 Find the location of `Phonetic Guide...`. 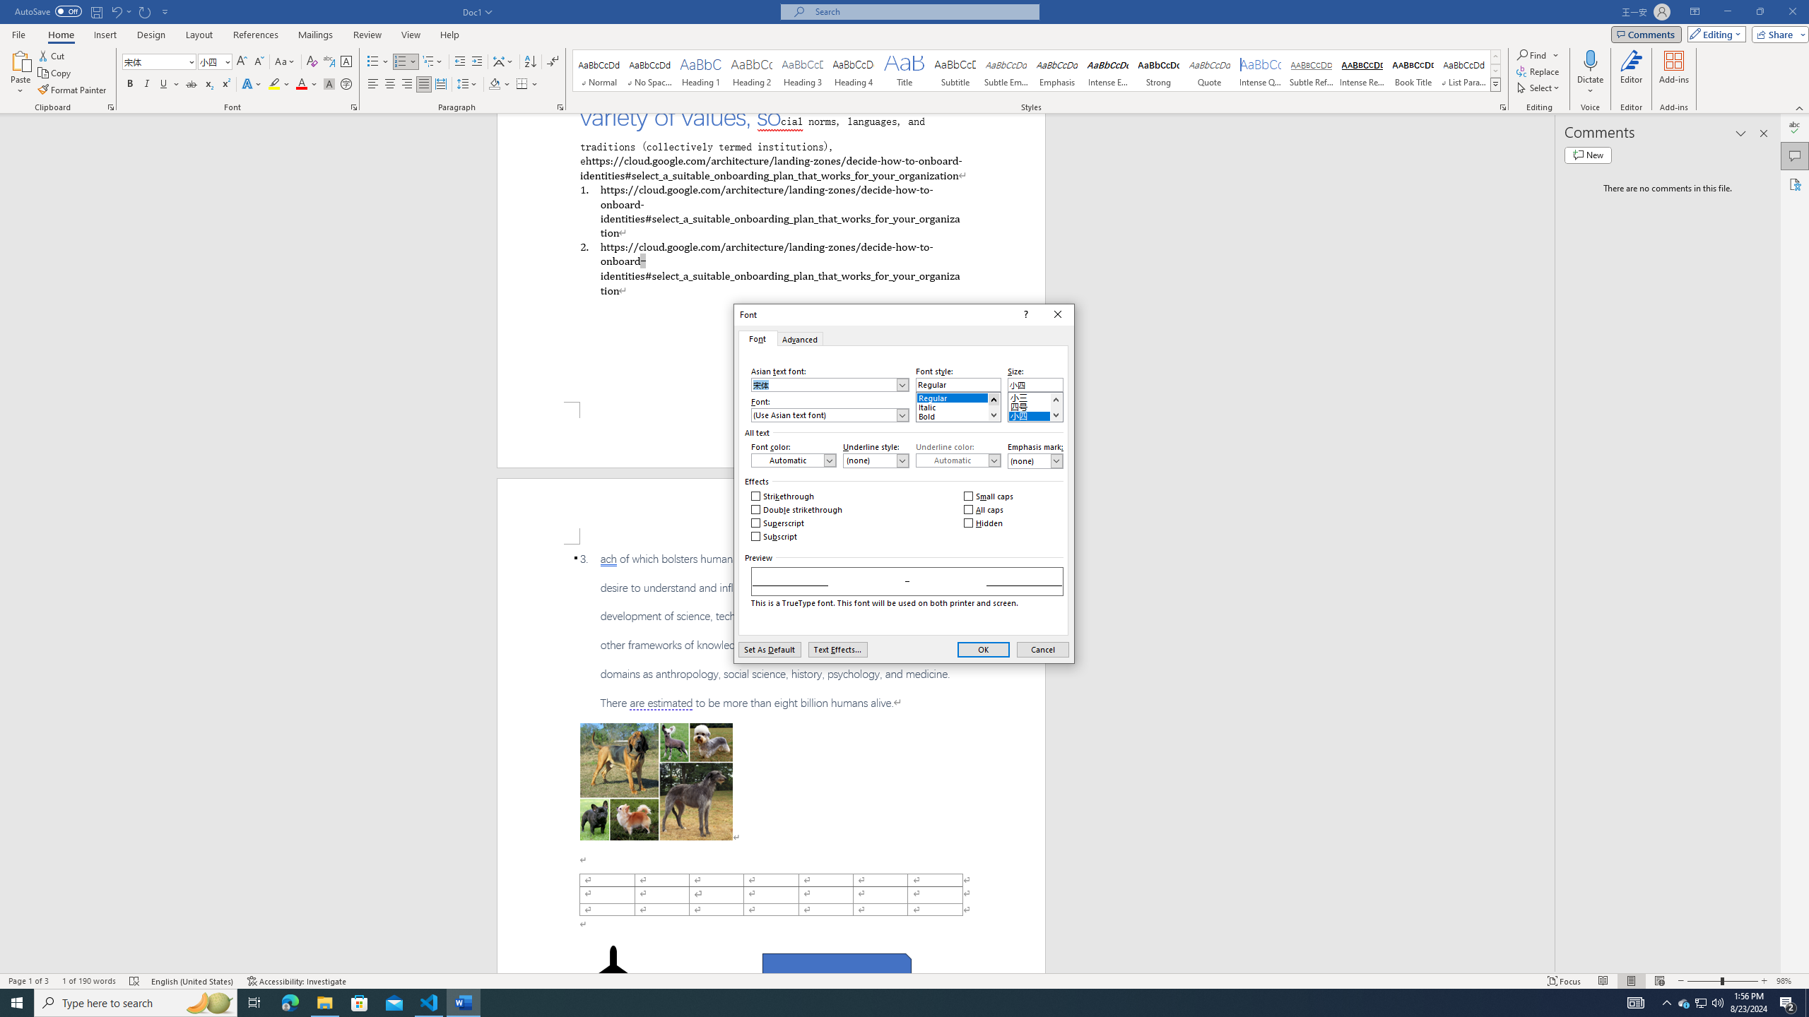

Phonetic Guide... is located at coordinates (329, 62).